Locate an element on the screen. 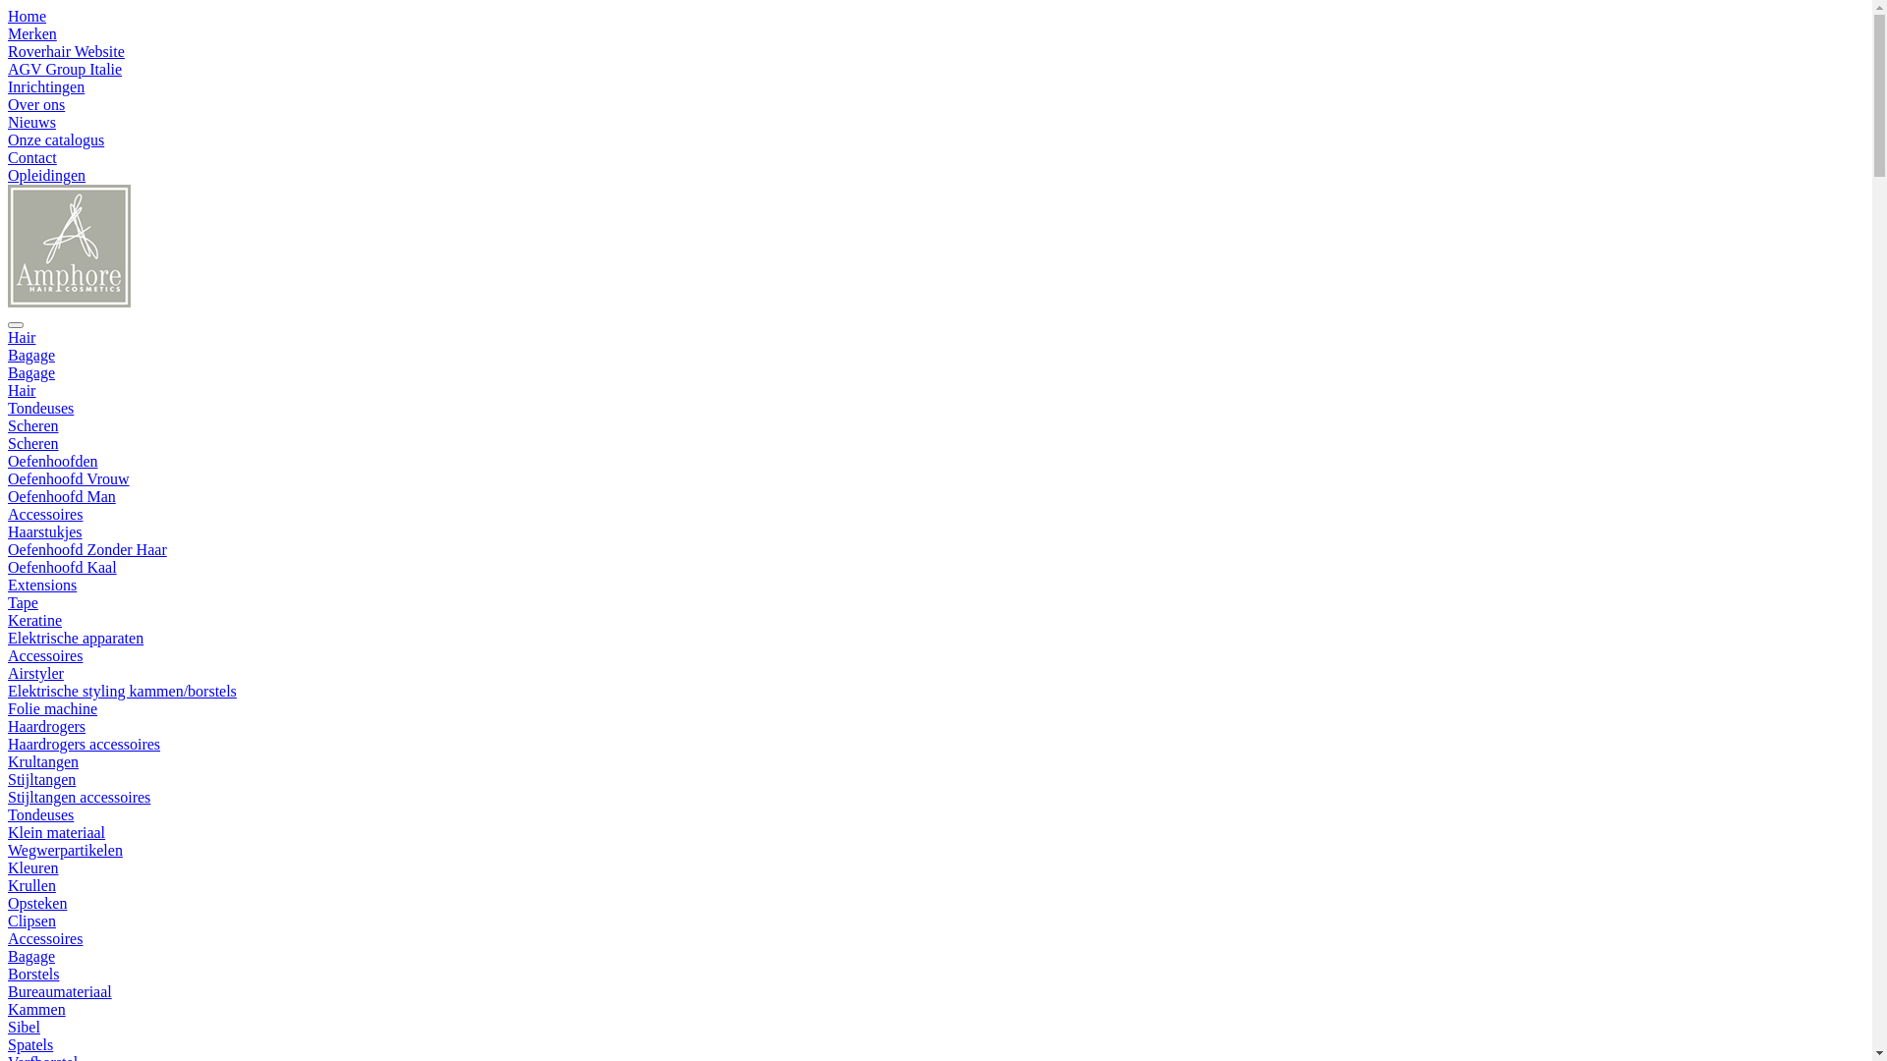 This screenshot has width=1887, height=1061. Airstyler is located at coordinates (35, 674).